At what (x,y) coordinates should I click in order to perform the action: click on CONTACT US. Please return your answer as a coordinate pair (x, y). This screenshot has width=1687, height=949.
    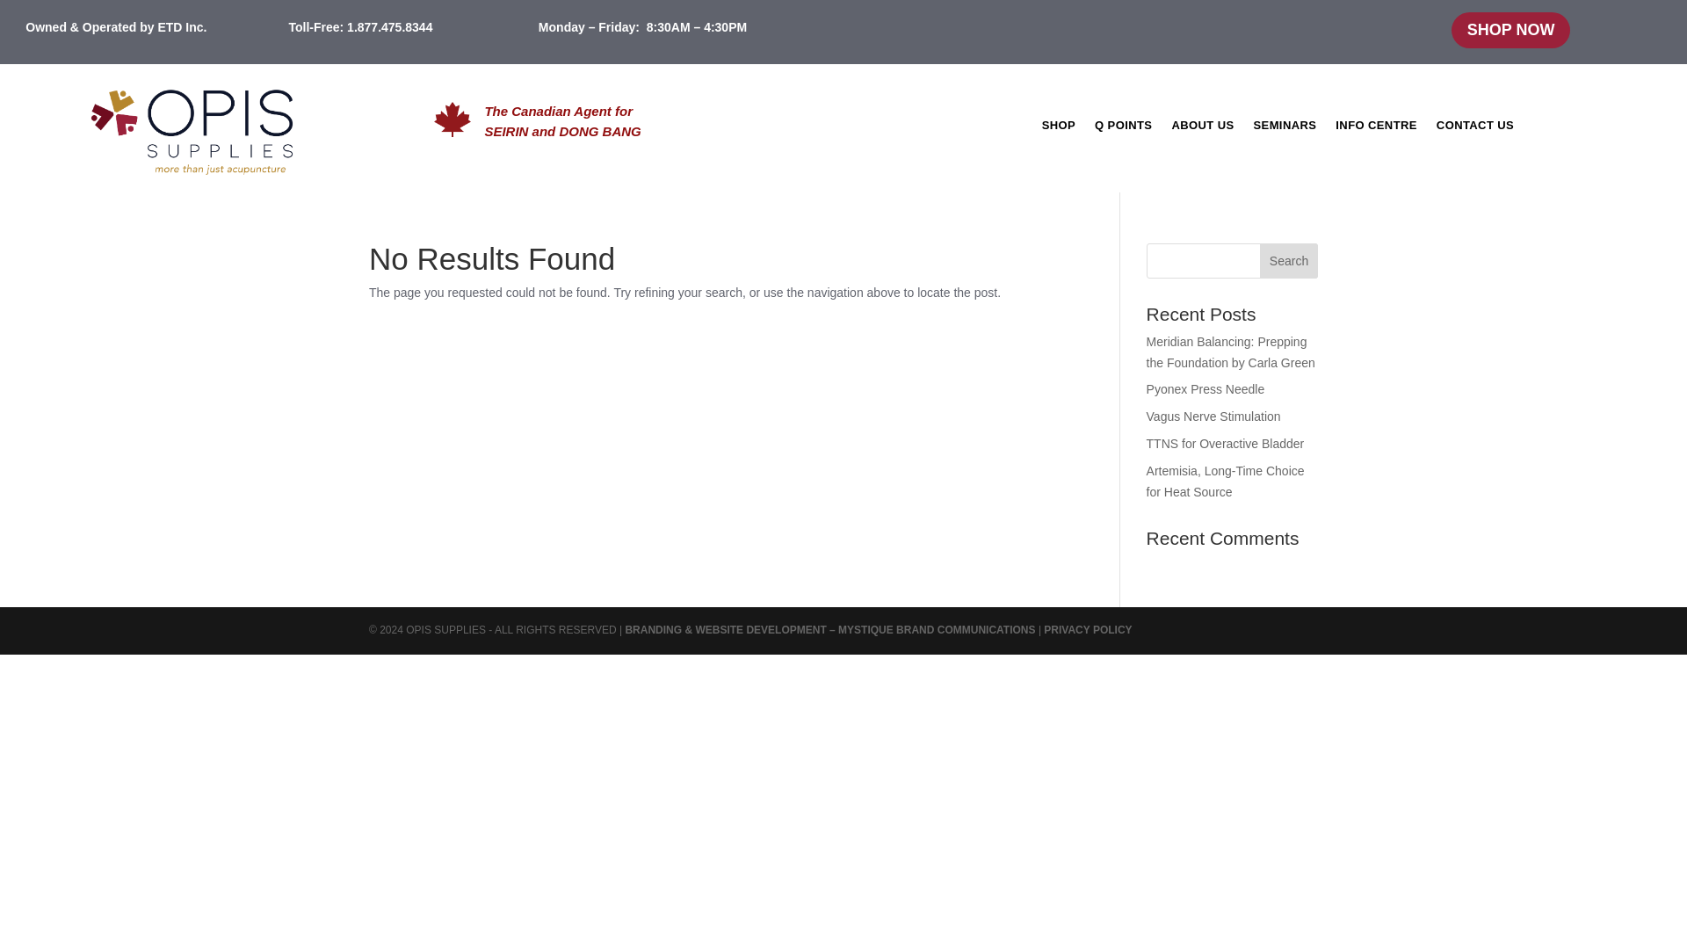
    Looking at the image, I should click on (1474, 128).